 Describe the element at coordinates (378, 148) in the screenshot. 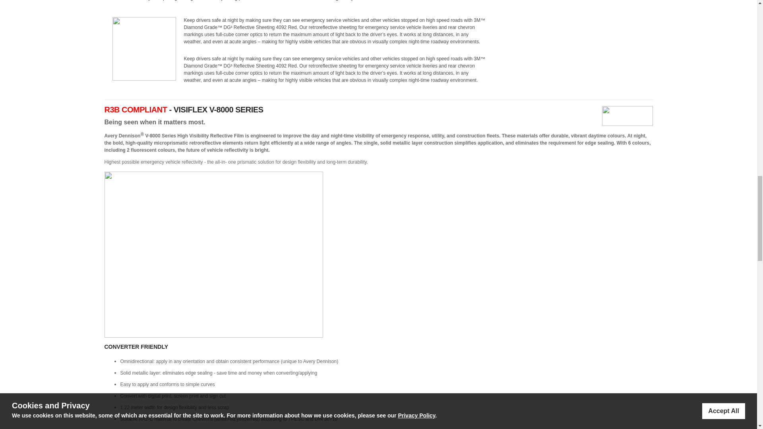

I see `Page 8` at that location.